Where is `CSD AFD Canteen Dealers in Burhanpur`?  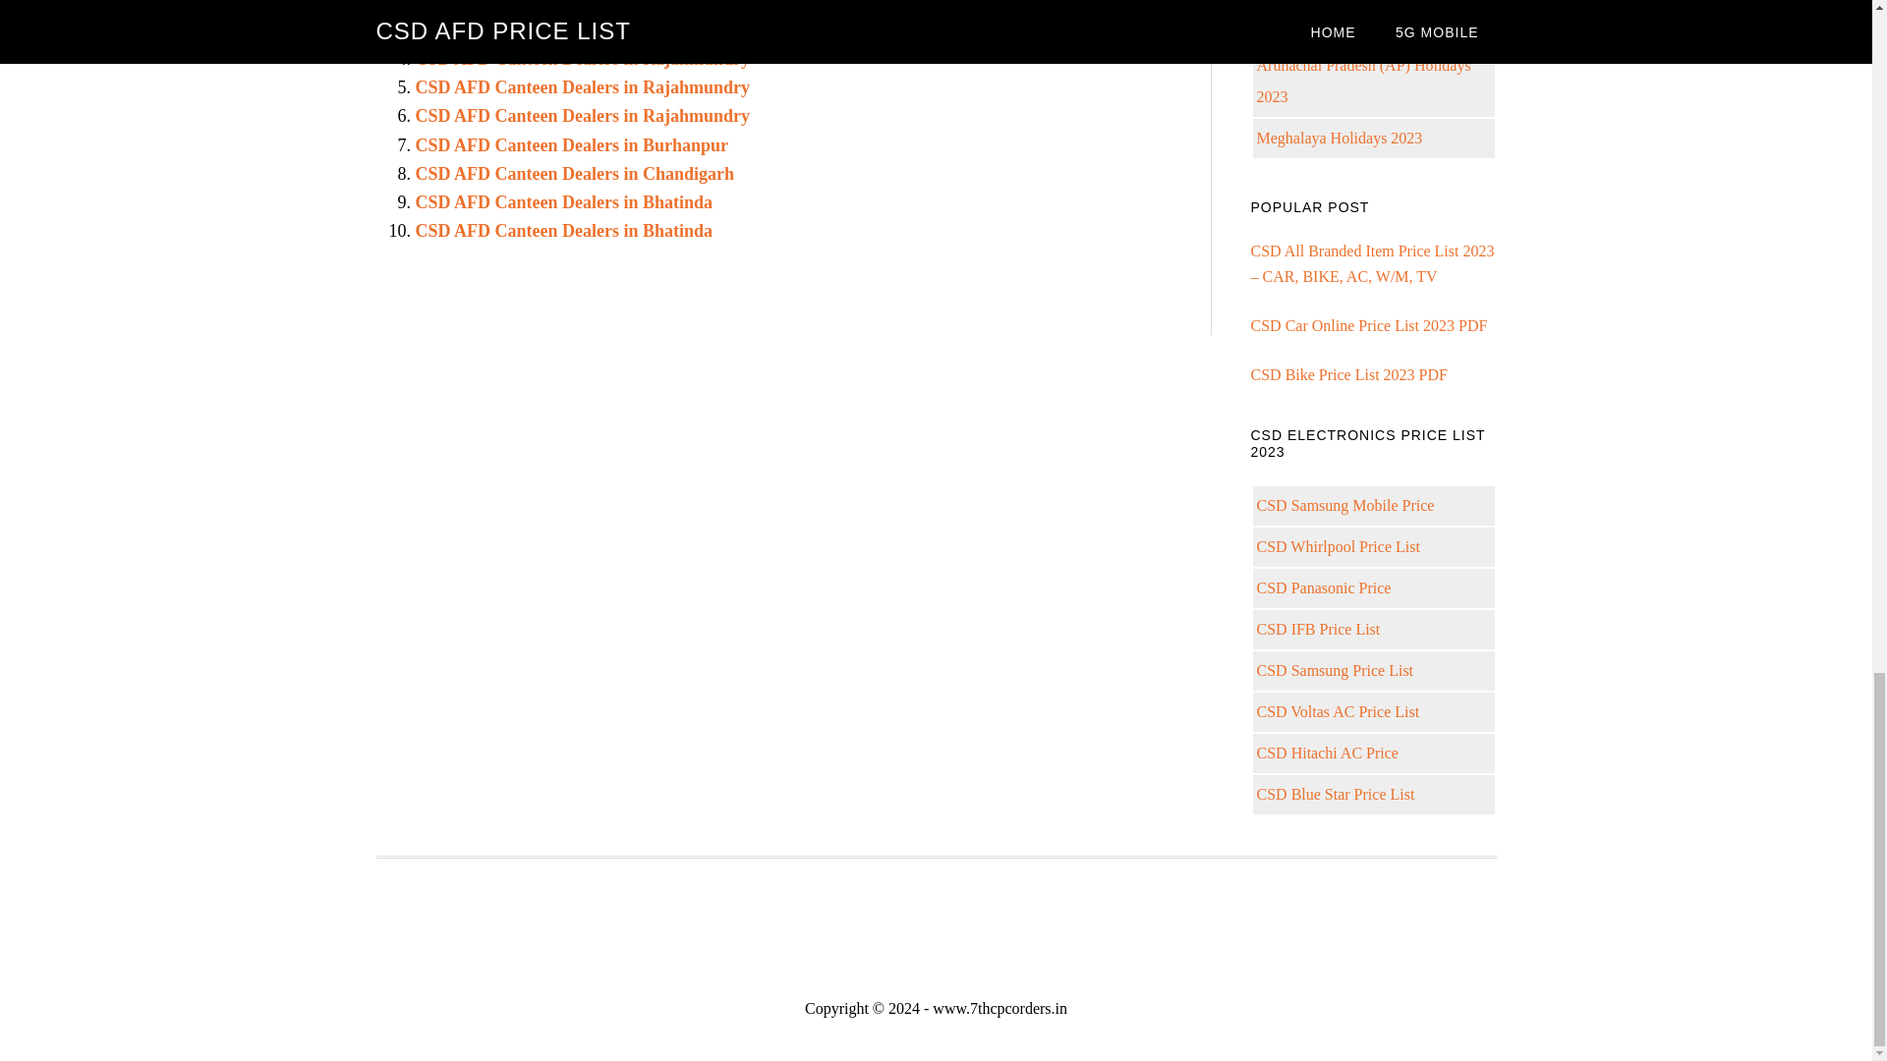
CSD AFD Canteen Dealers in Burhanpur is located at coordinates (572, 145).